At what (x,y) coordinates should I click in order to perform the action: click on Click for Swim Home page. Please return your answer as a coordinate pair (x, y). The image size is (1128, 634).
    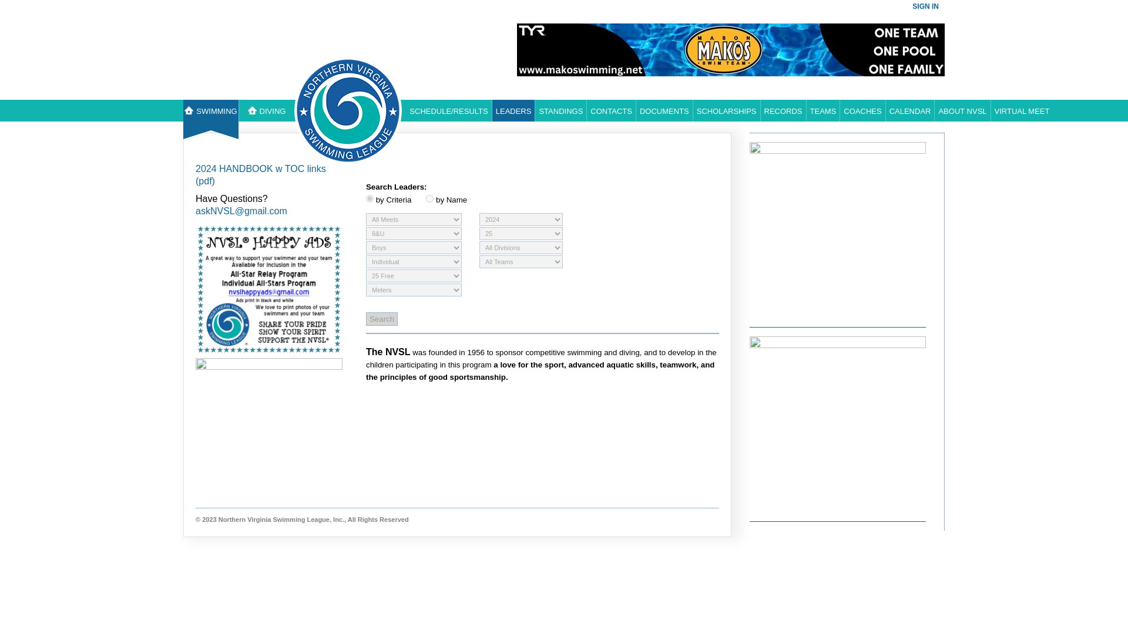
    Looking at the image, I should click on (210, 110).